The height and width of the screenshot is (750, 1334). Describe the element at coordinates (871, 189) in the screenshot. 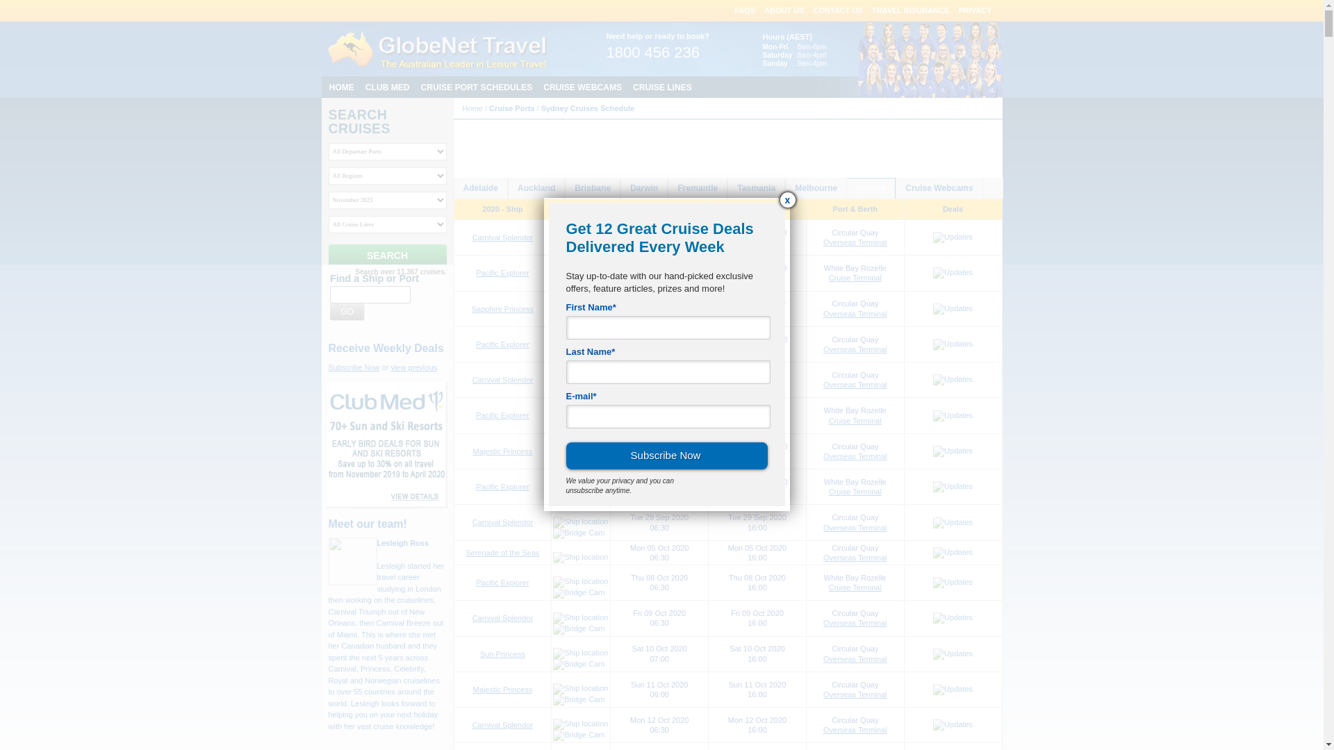

I see `Sydney` at that location.